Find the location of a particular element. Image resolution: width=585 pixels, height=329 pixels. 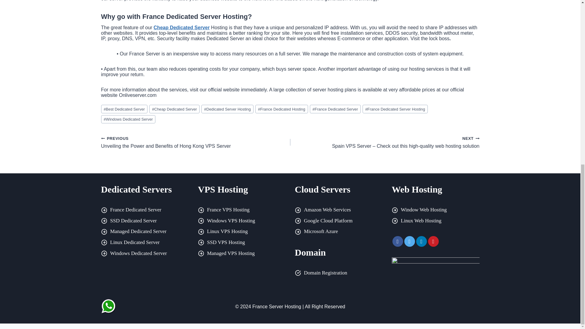

France Dedicated Server Hosting is located at coordinates (395, 109).